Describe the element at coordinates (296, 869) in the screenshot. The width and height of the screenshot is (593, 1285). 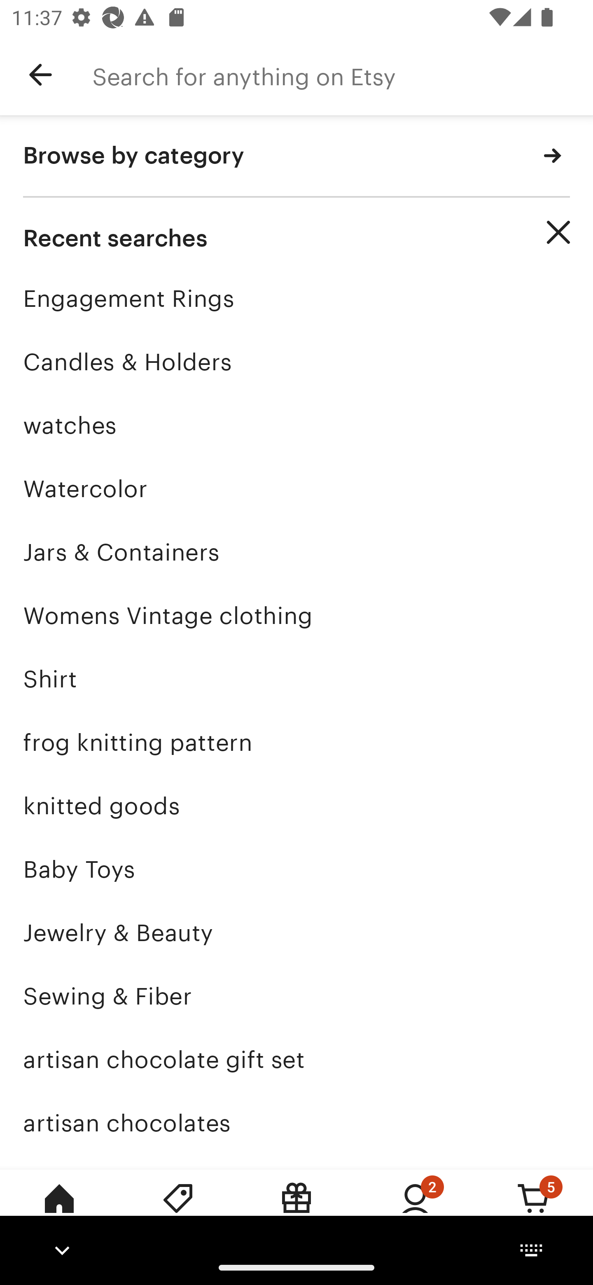
I see `Baby Toys` at that location.